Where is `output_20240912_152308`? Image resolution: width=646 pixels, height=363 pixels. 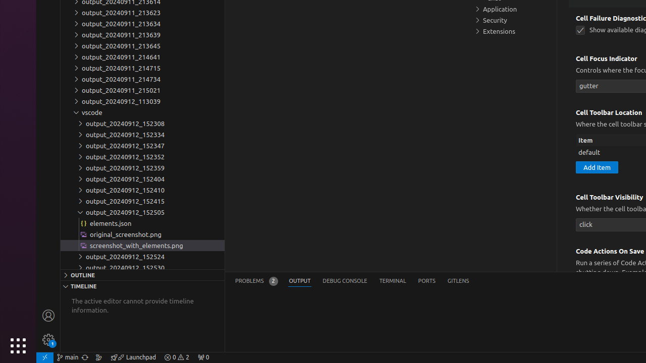
output_20240912_152308 is located at coordinates (142, 124).